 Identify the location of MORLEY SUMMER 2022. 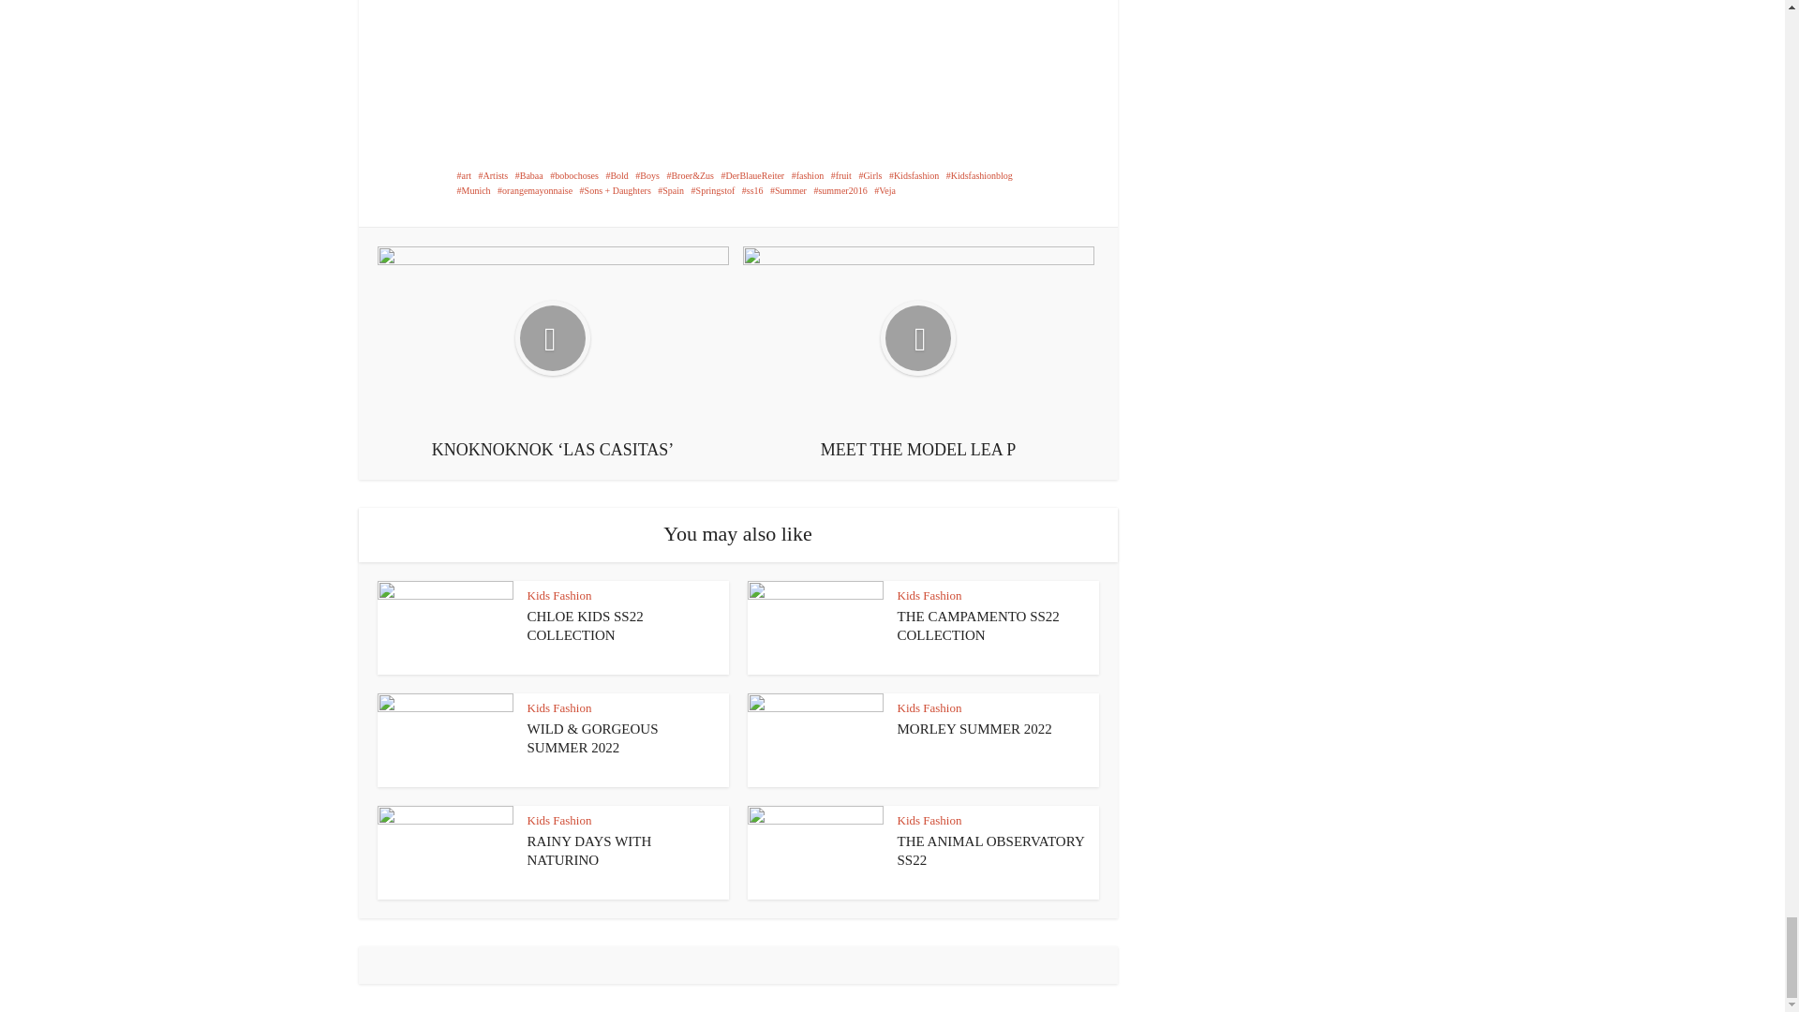
(974, 729).